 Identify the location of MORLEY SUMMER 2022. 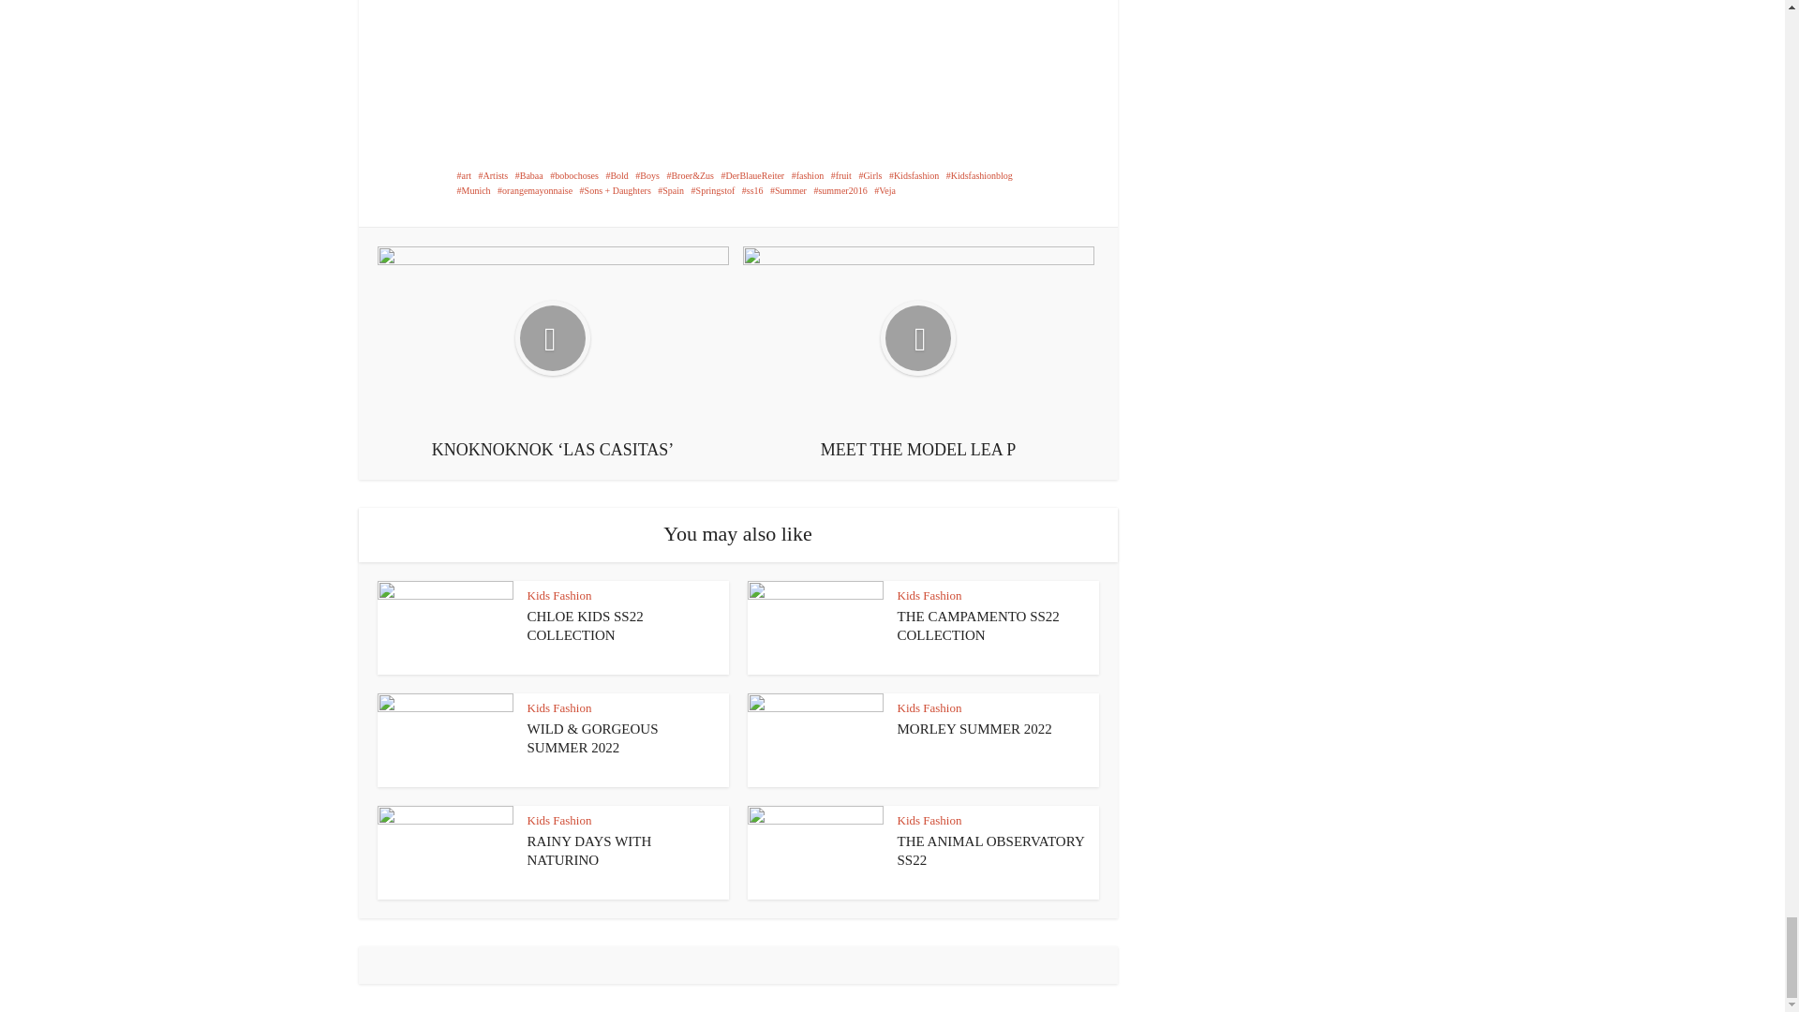
(974, 729).